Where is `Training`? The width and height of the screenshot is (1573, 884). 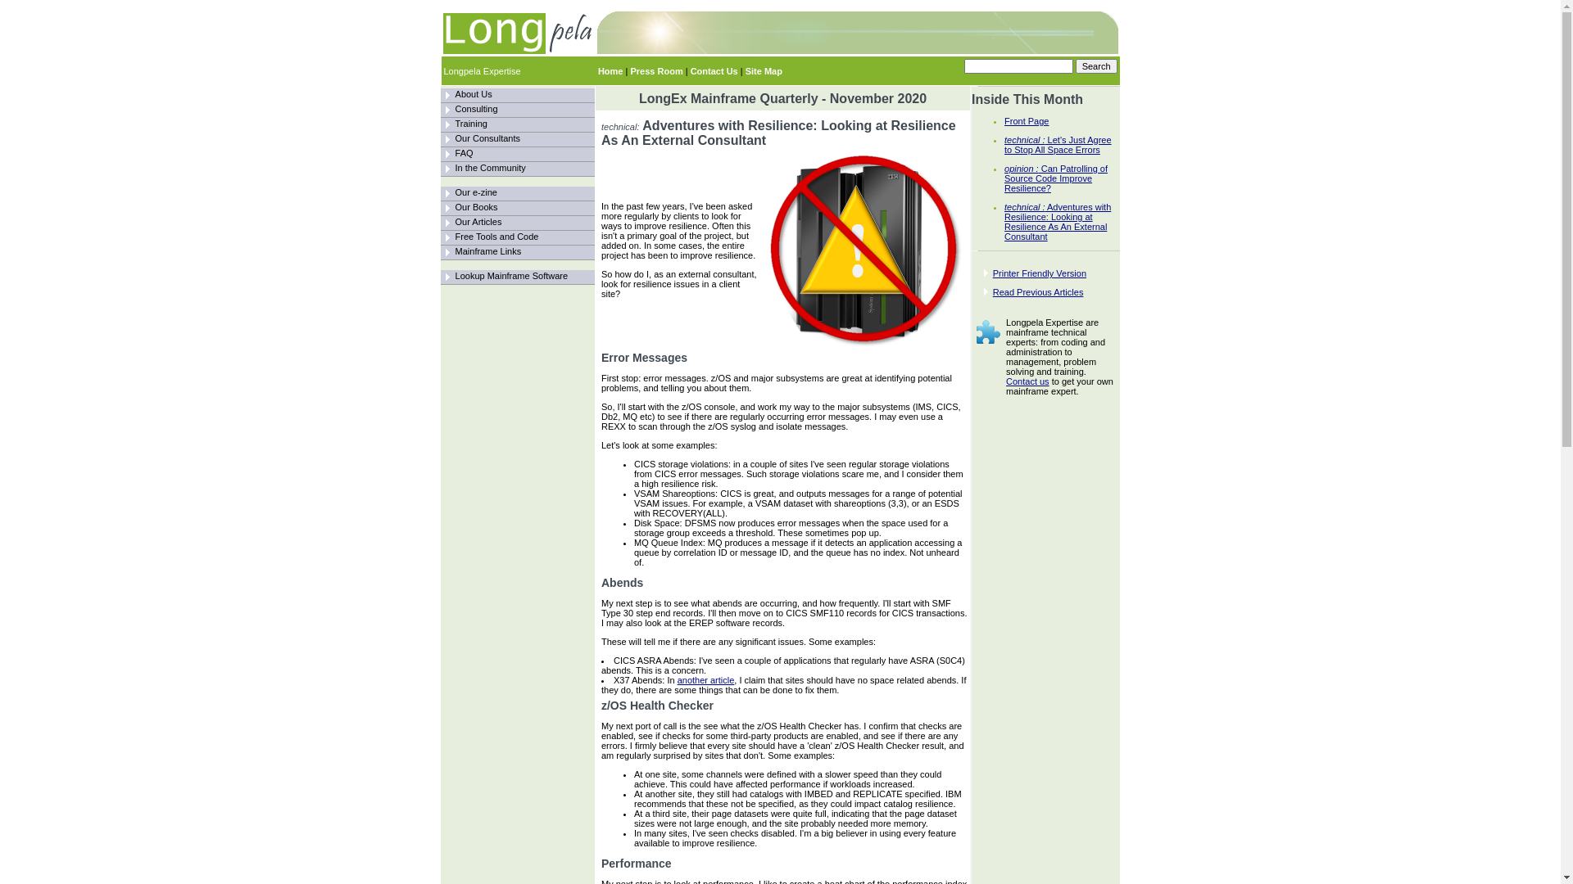 Training is located at coordinates (518, 125).